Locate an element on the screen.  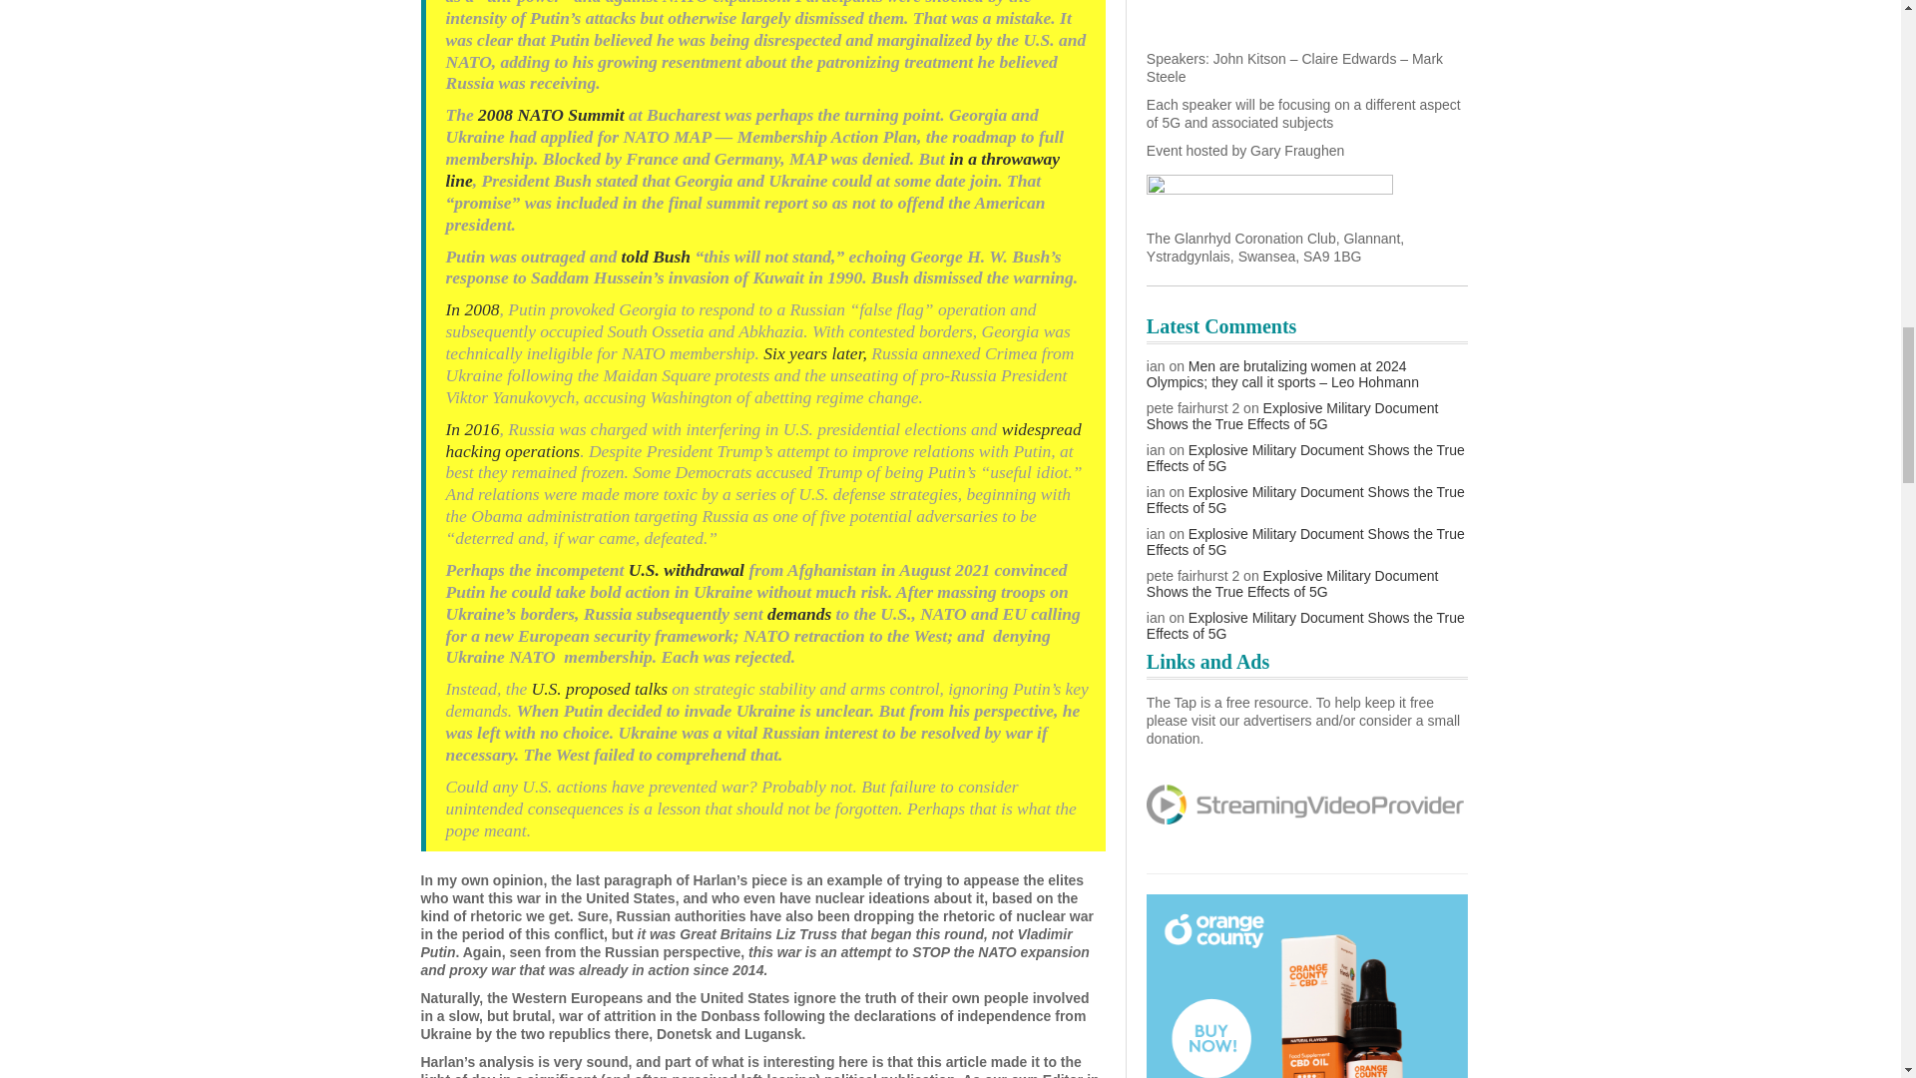
U.S. withdrawal is located at coordinates (687, 569).